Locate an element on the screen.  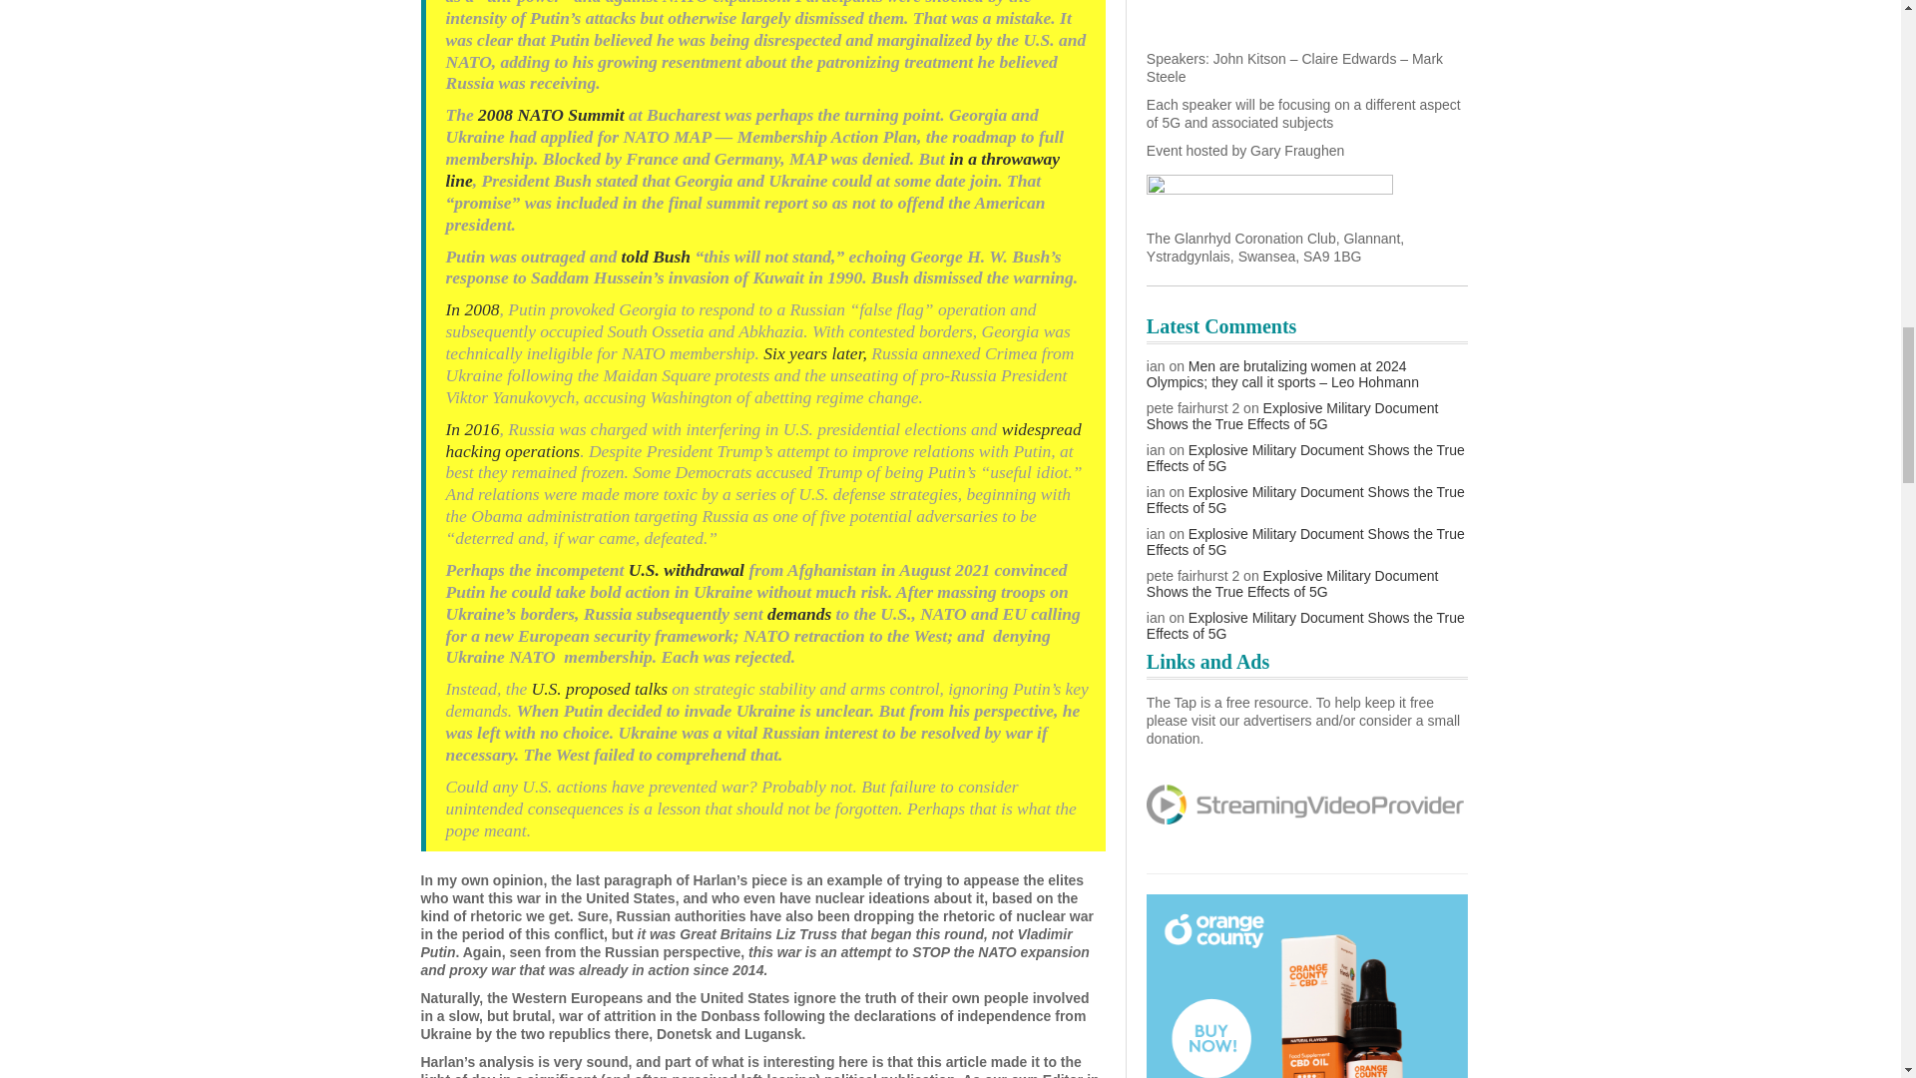
U.S. withdrawal is located at coordinates (687, 569).